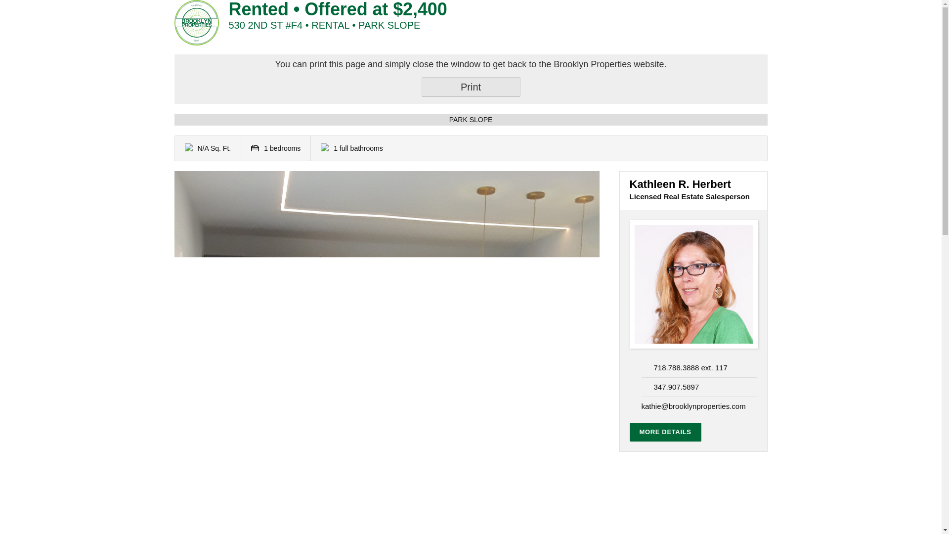  What do you see at coordinates (693, 284) in the screenshot?
I see `Kathleen R. Herbert` at bounding box center [693, 284].